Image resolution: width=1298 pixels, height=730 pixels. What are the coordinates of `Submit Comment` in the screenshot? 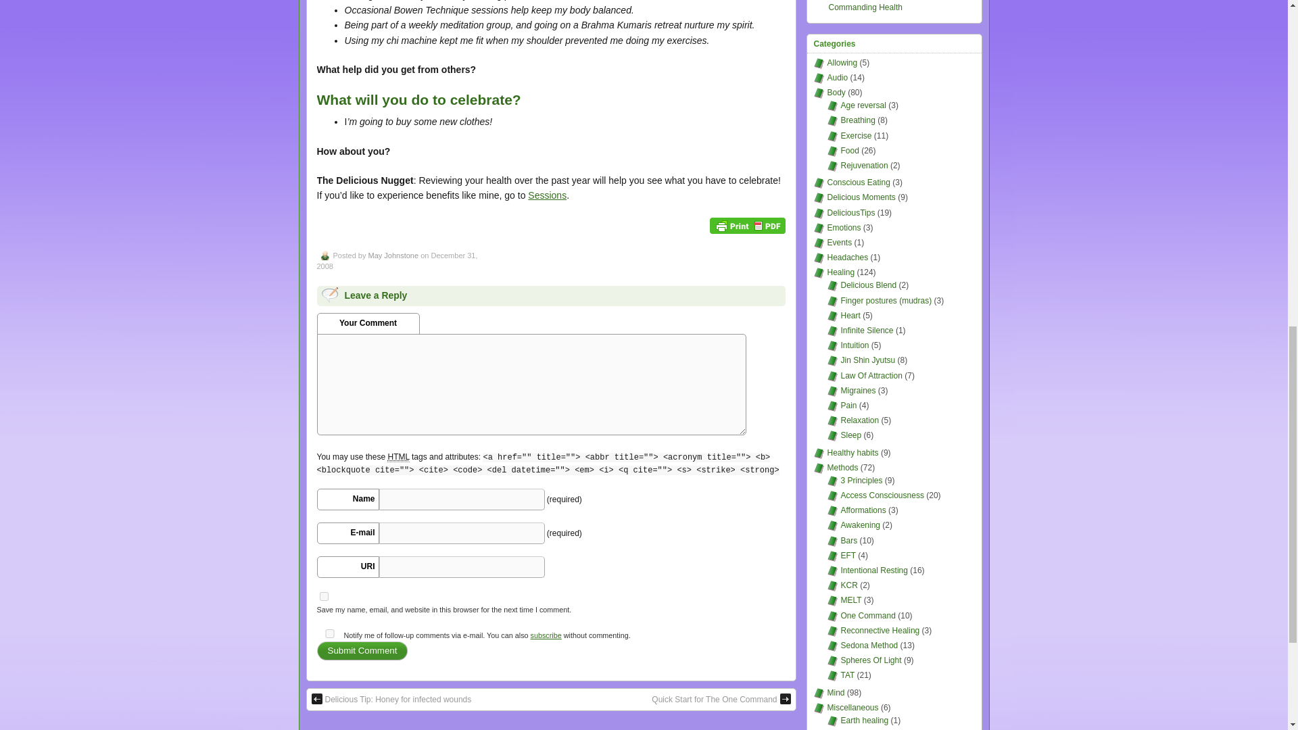 It's located at (362, 651).